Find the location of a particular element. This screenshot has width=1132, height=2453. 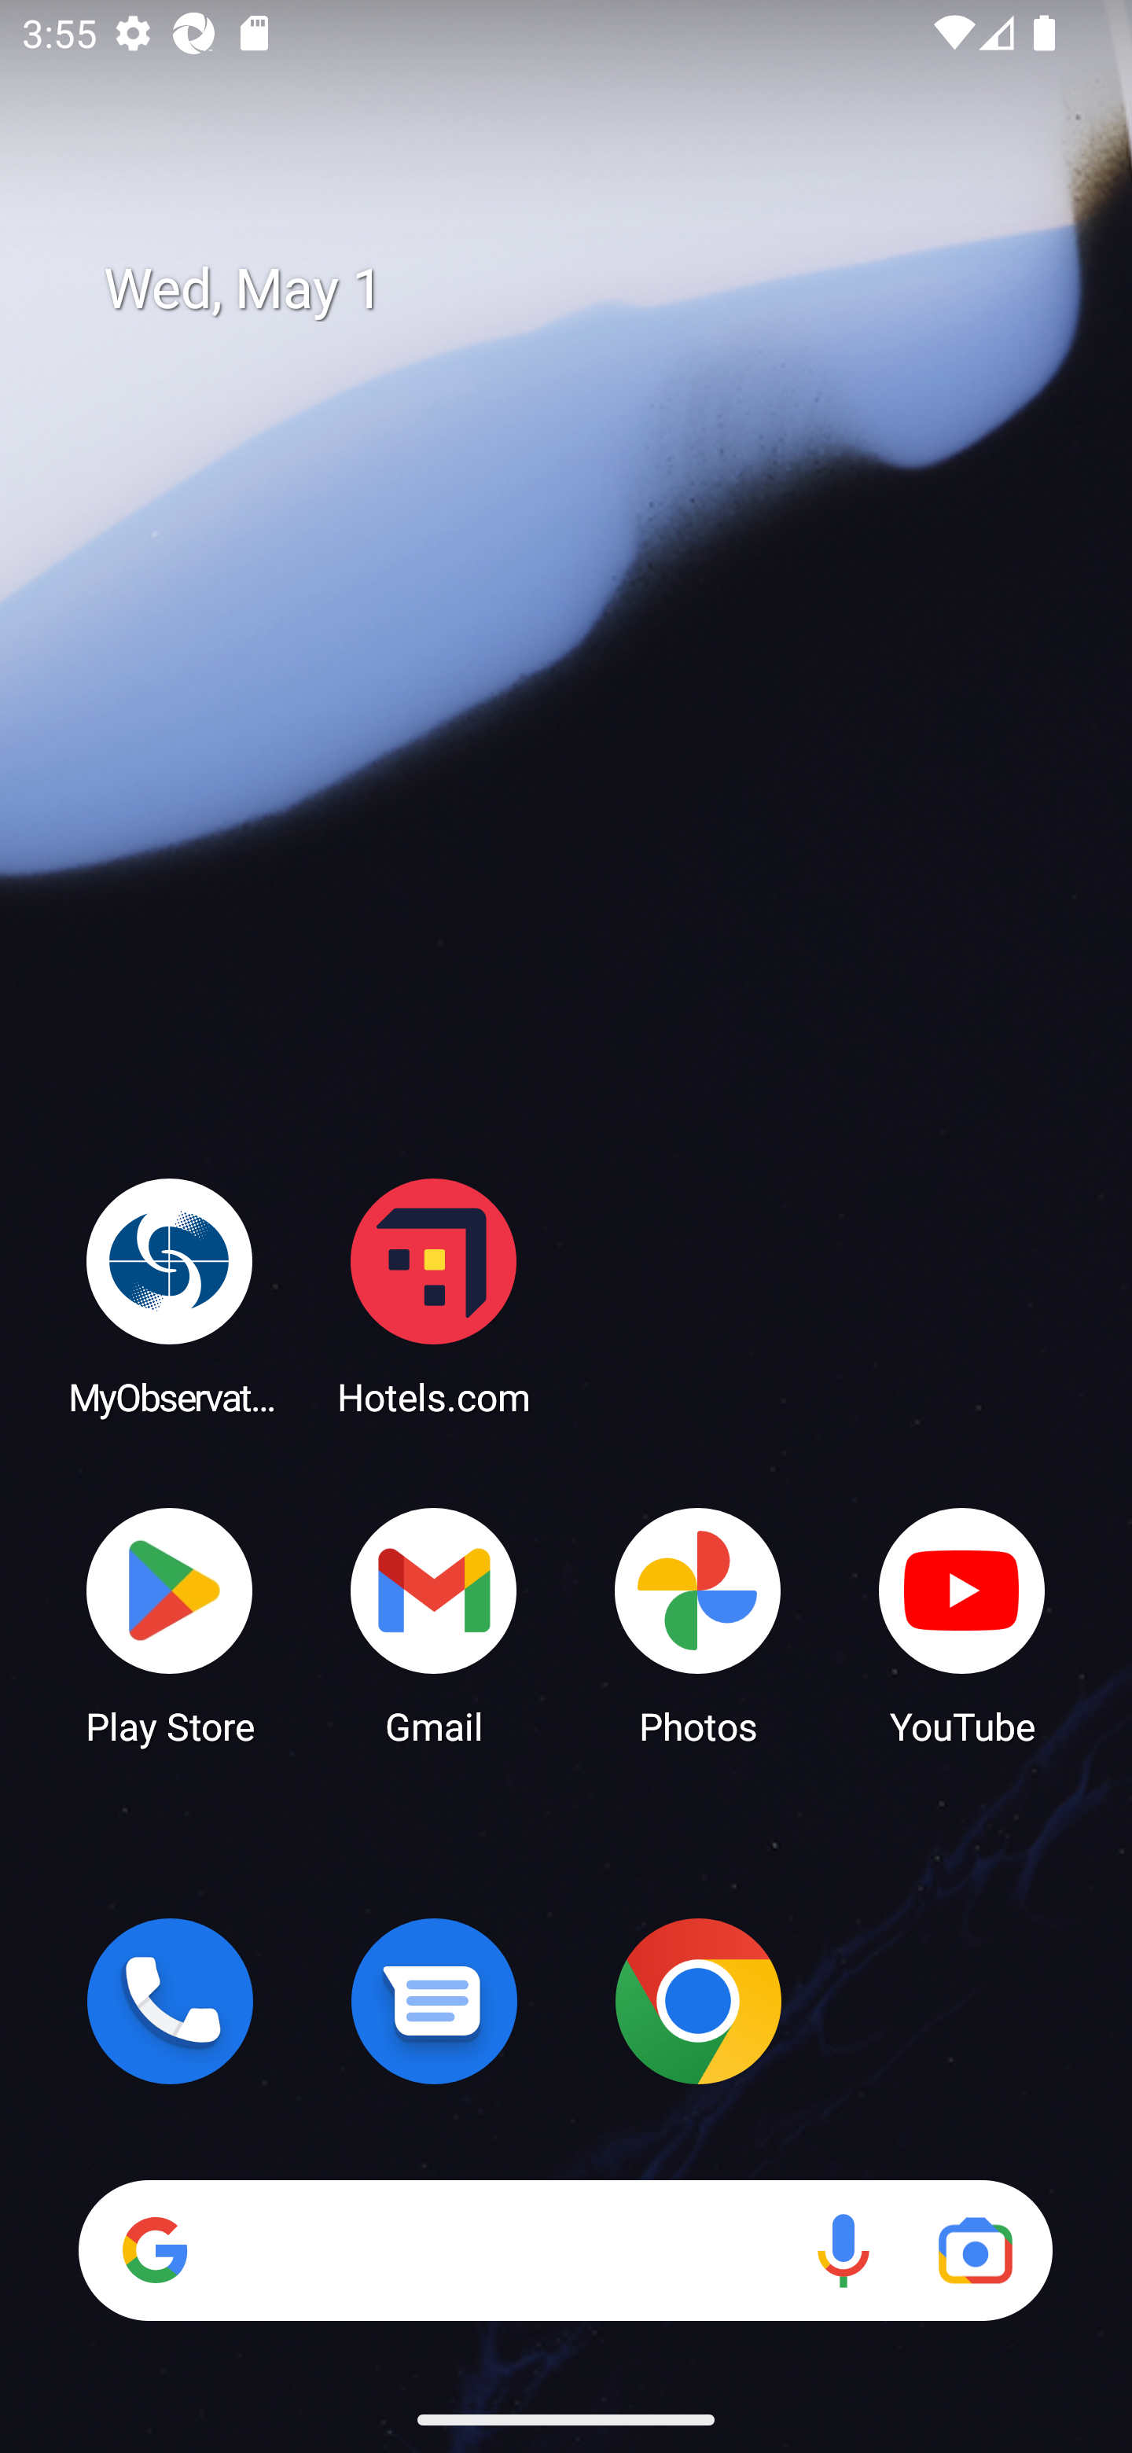

Search Voice search Google Lens is located at coordinates (565, 2250).